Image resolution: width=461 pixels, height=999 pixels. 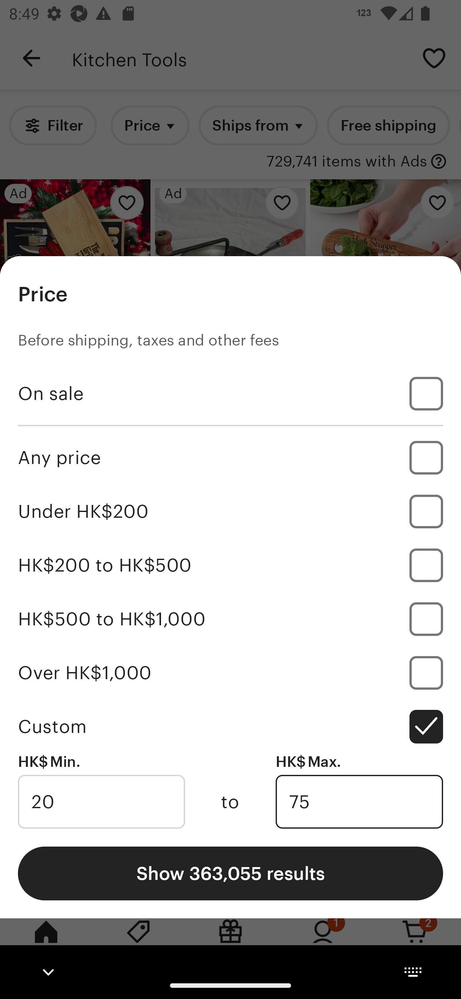 I want to click on Over HK$1,000, so click(x=230, y=672).